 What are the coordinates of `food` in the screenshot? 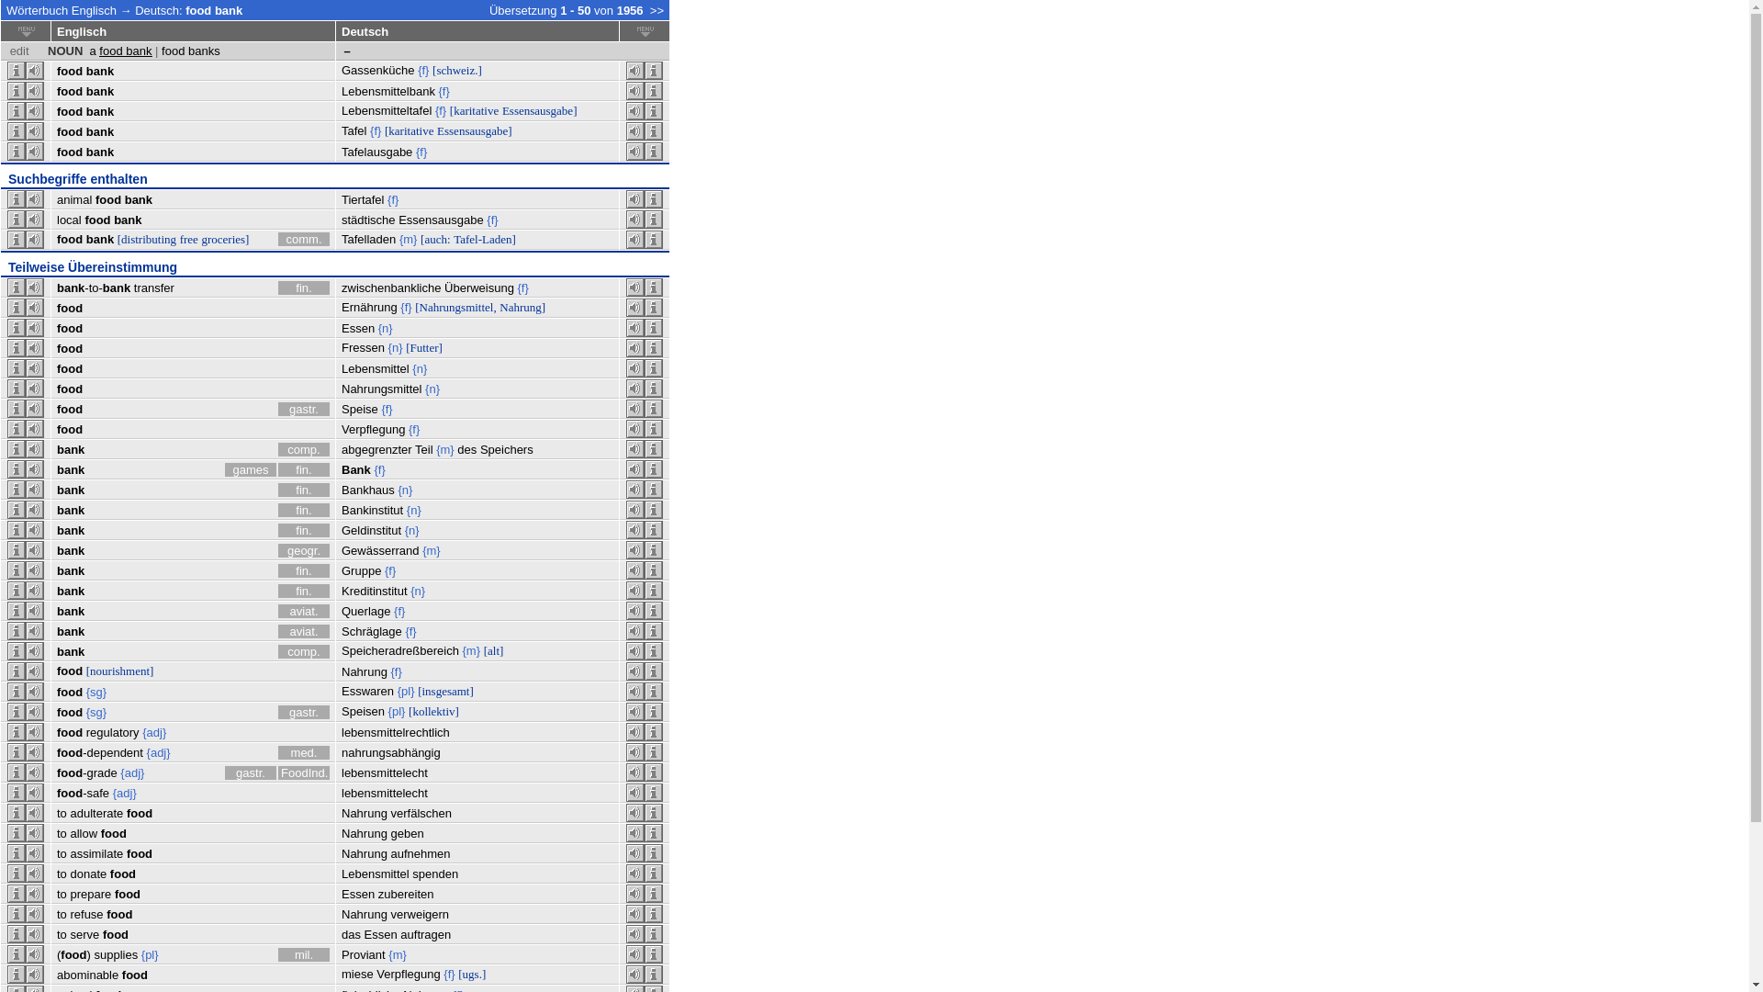 It's located at (70, 389).